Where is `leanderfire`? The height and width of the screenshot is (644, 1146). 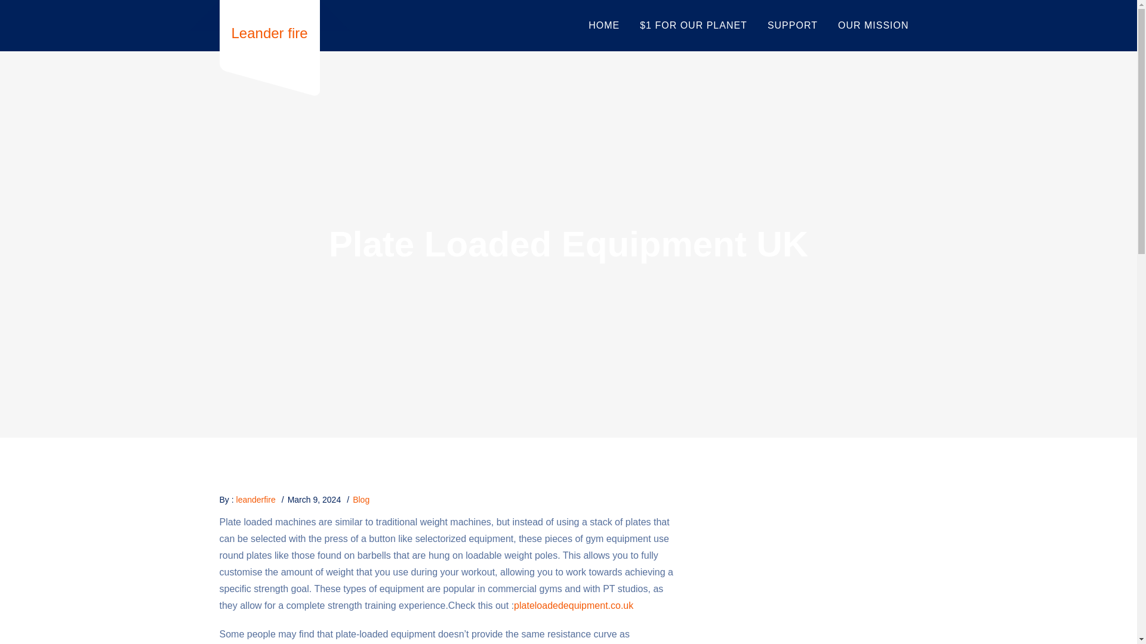
leanderfire is located at coordinates (255, 500).